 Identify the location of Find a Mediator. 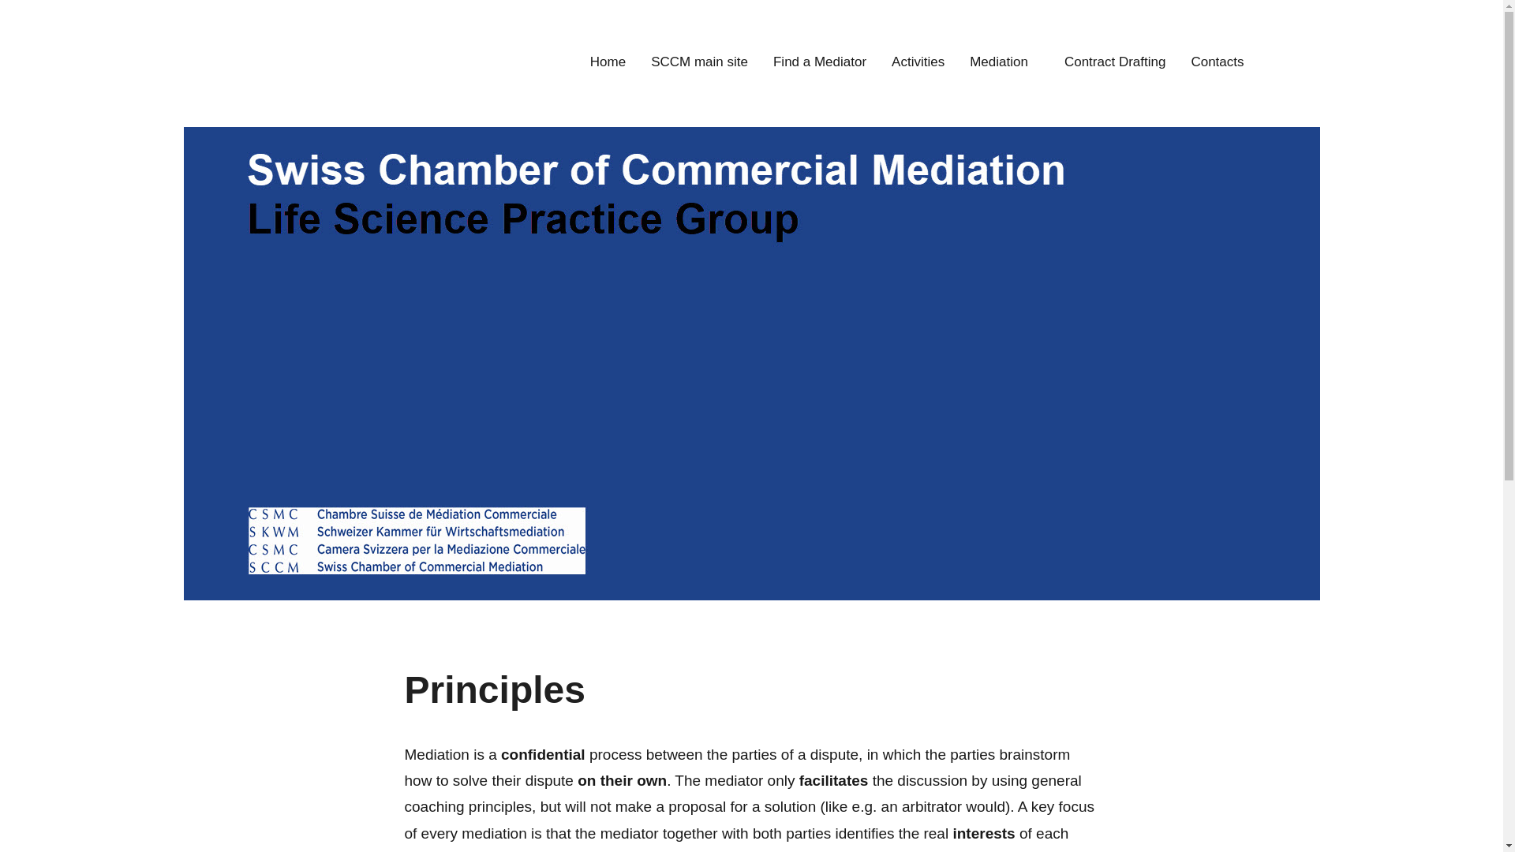
(819, 63).